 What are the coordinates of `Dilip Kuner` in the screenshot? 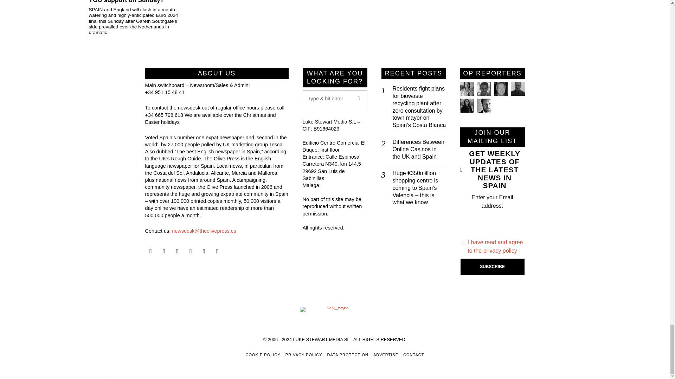 It's located at (517, 89).